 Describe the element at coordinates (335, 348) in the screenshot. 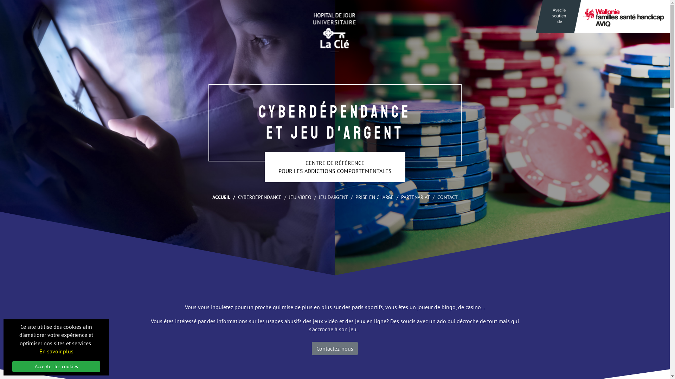

I see `Contactez-nous` at that location.